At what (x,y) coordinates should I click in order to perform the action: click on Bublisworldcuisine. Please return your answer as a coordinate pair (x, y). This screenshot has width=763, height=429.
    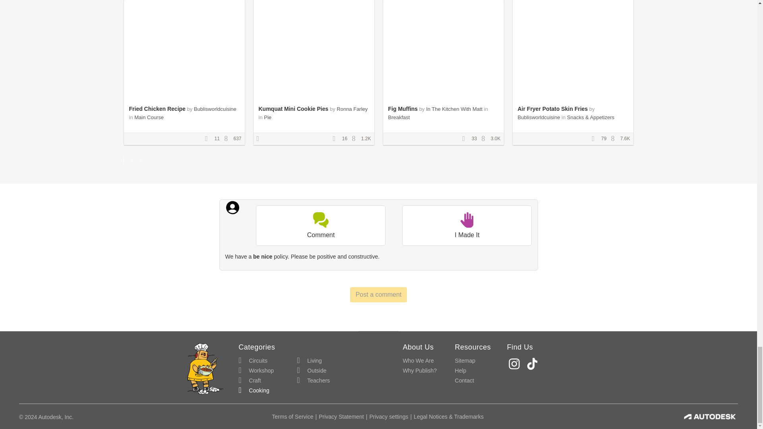
    Looking at the image, I should click on (215, 109).